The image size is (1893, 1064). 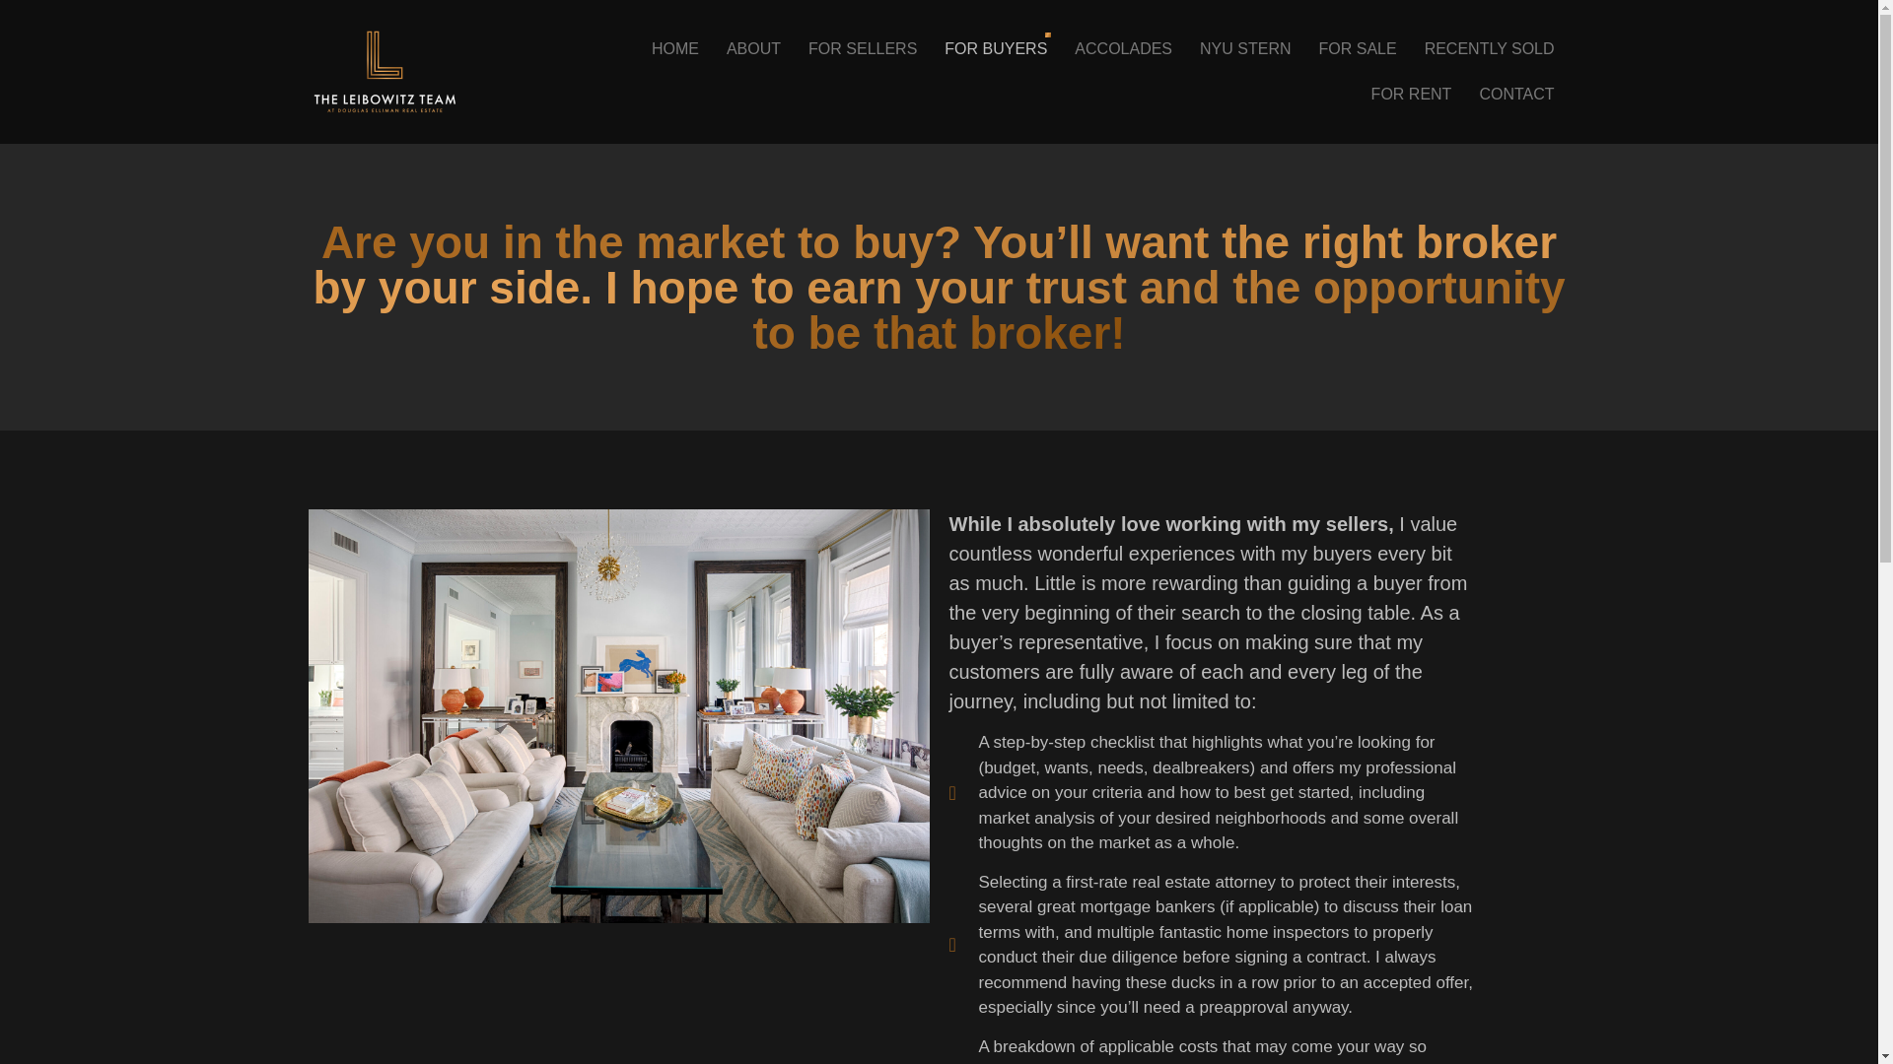 What do you see at coordinates (1358, 49) in the screenshot?
I see `FOR SALE` at bounding box center [1358, 49].